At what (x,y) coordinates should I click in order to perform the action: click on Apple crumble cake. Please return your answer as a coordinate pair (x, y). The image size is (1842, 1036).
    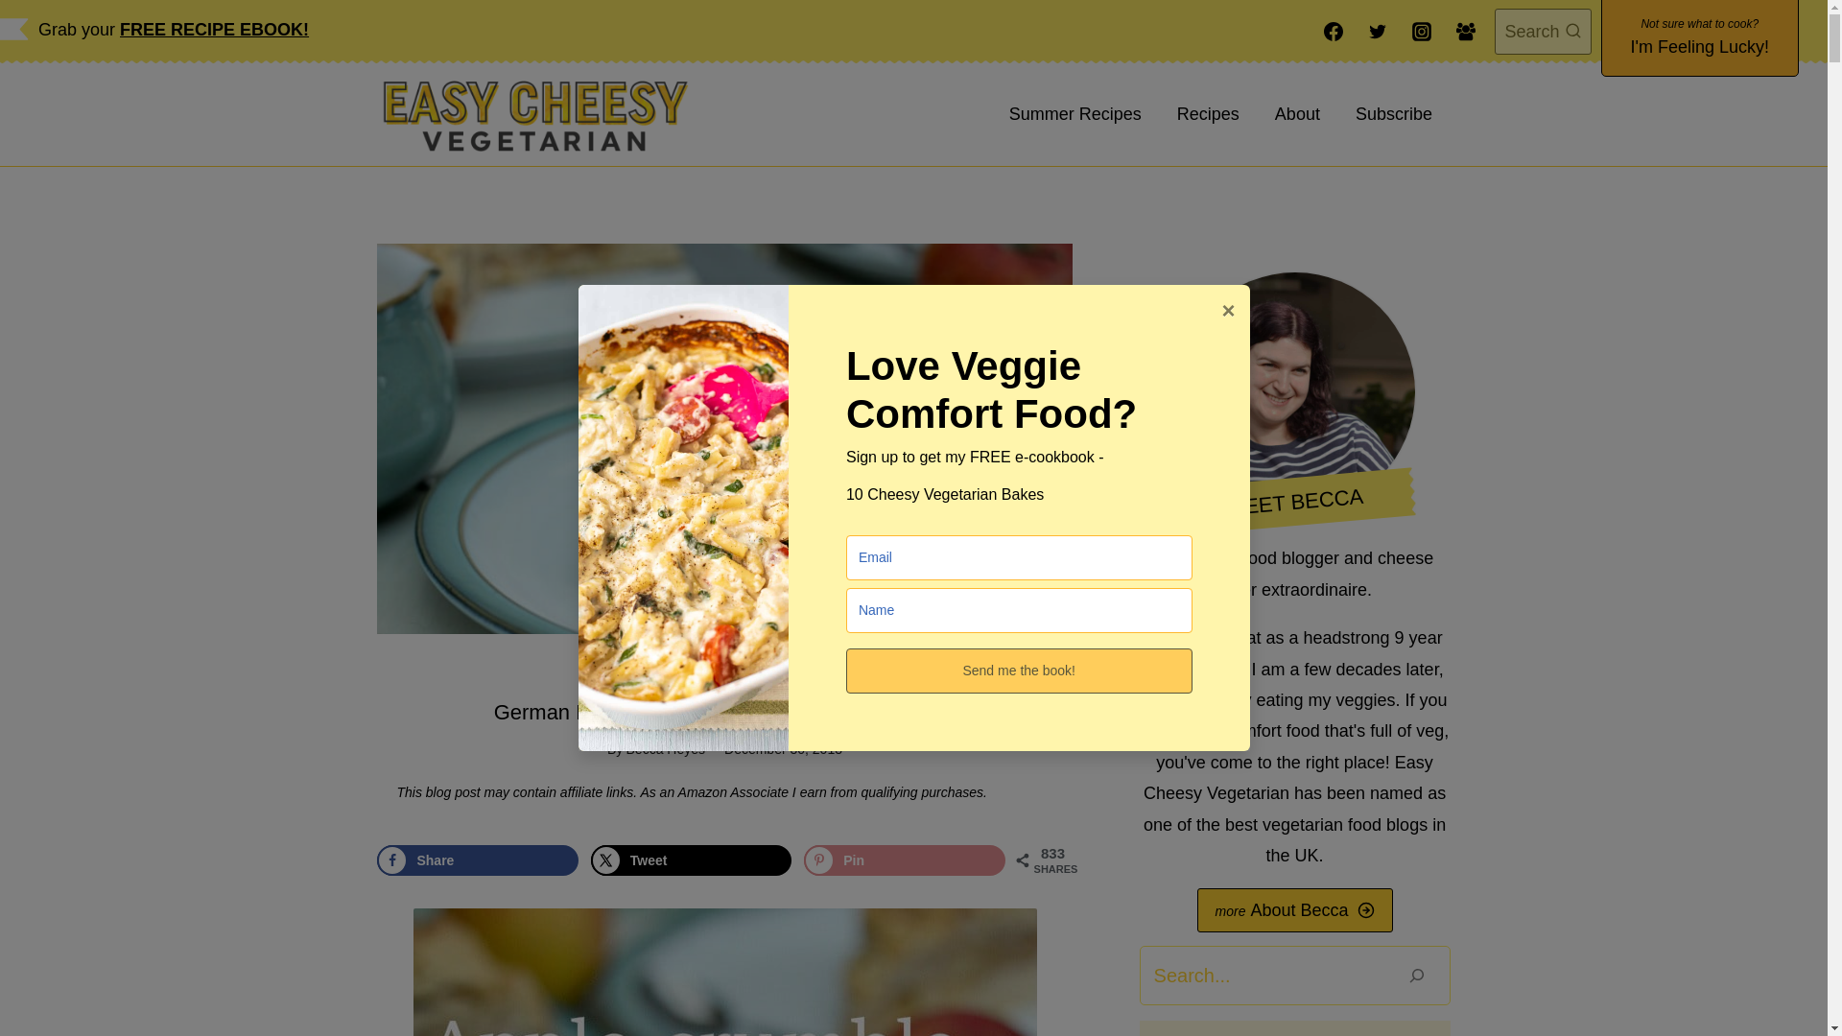
    Looking at the image, I should click on (723, 973).